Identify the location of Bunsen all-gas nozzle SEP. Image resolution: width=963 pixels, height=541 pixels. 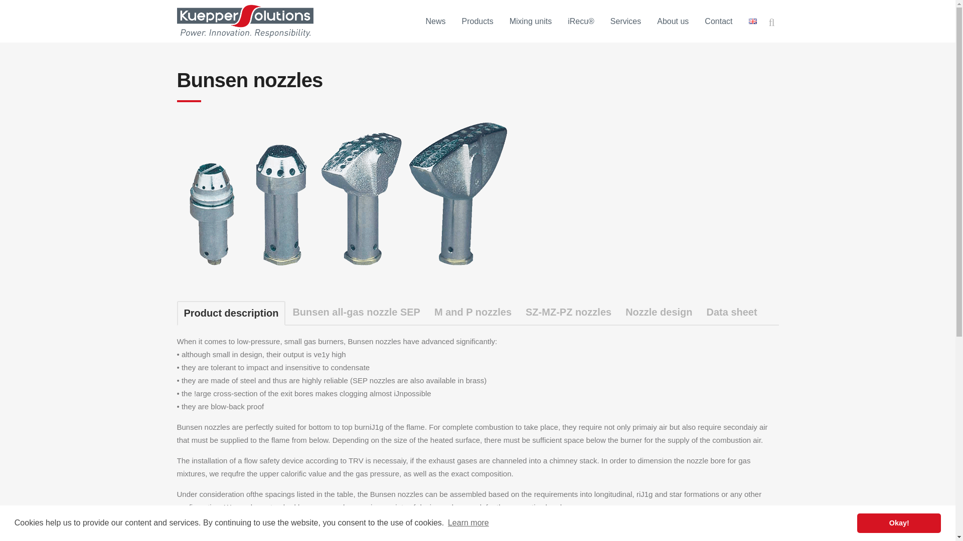
(356, 312).